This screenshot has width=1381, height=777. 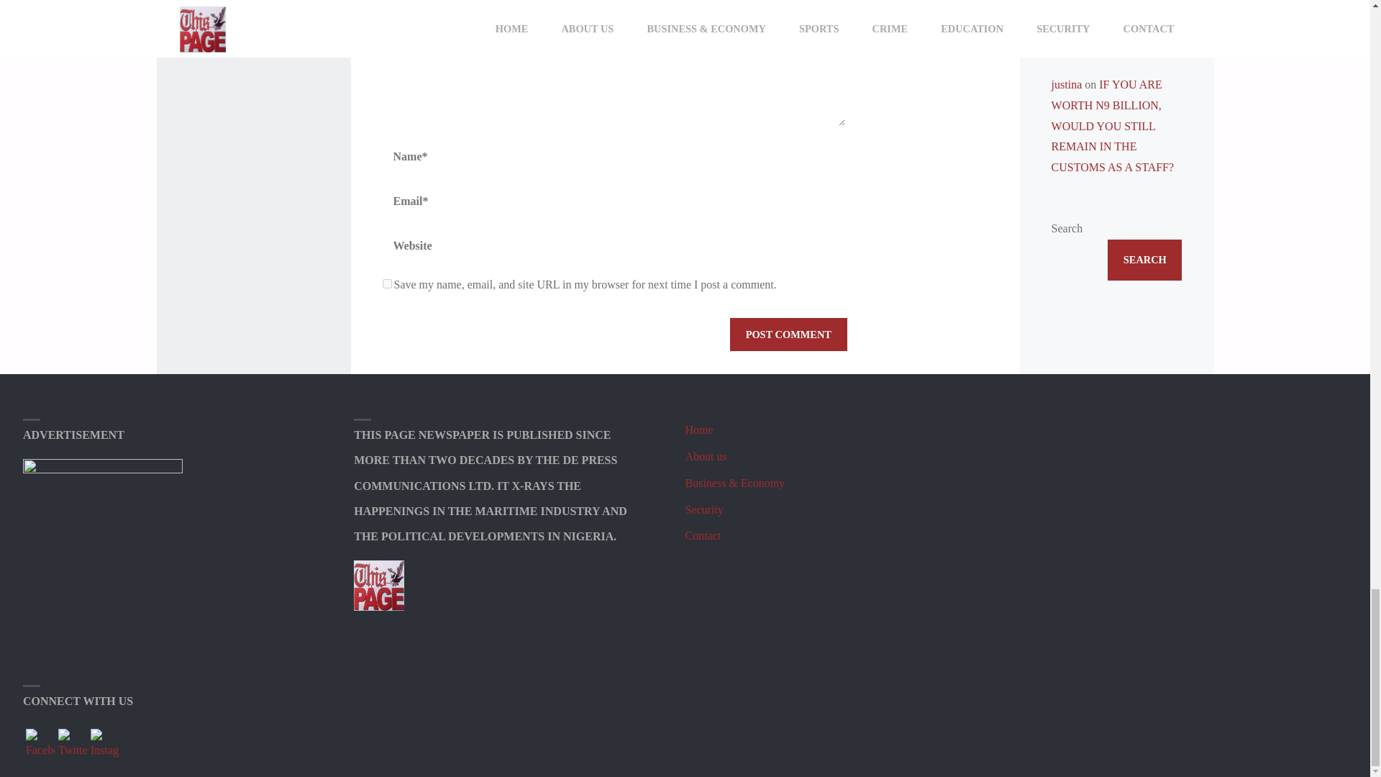 I want to click on yes, so click(x=387, y=283).